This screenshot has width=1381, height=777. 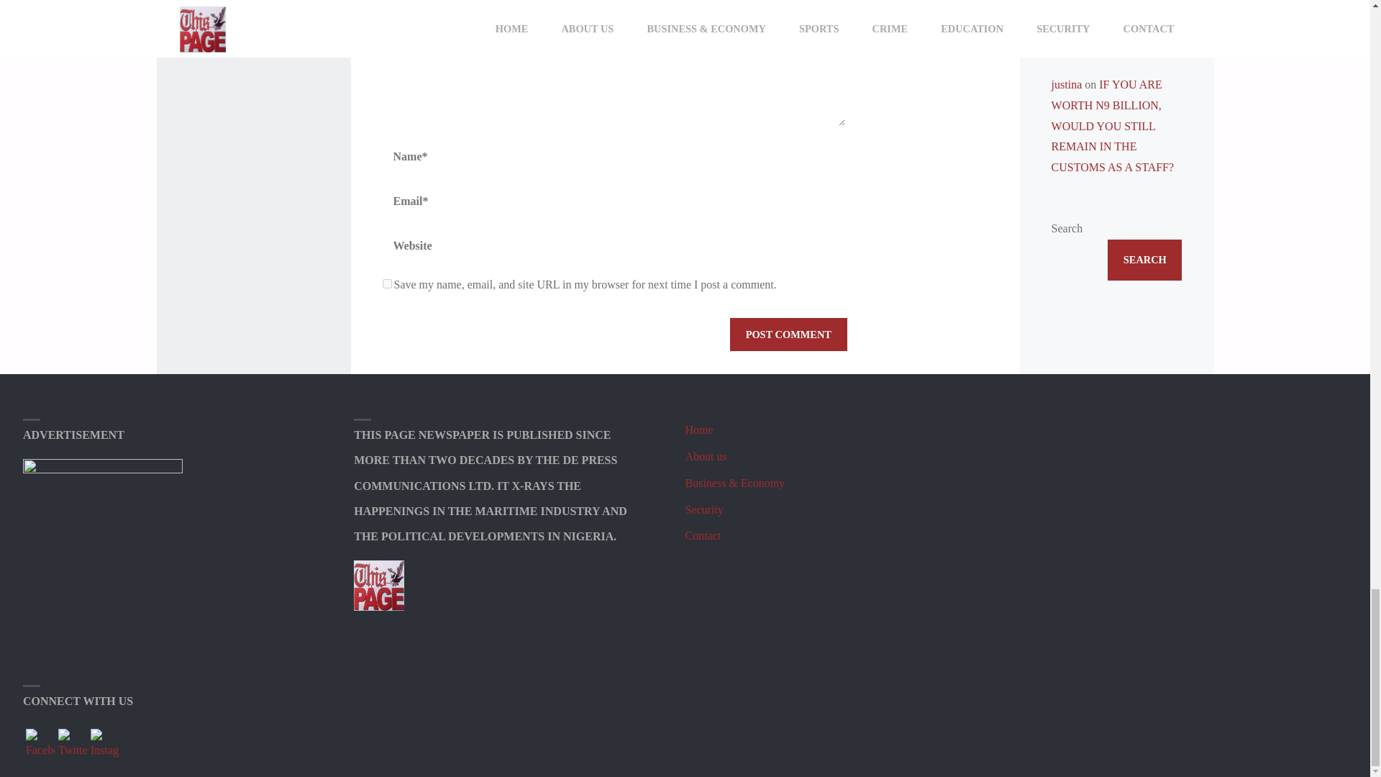 I want to click on yes, so click(x=387, y=283).